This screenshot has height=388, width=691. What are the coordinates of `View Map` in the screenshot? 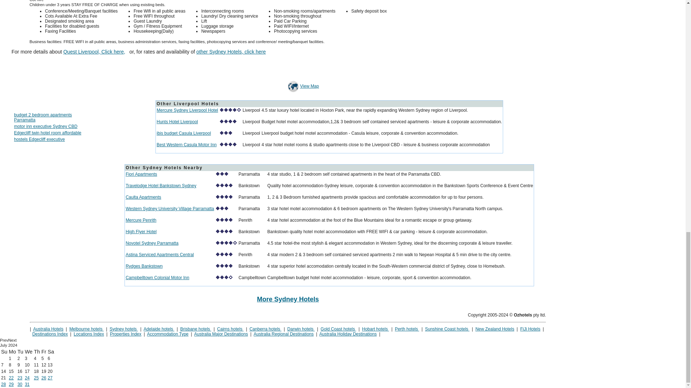 It's located at (302, 86).